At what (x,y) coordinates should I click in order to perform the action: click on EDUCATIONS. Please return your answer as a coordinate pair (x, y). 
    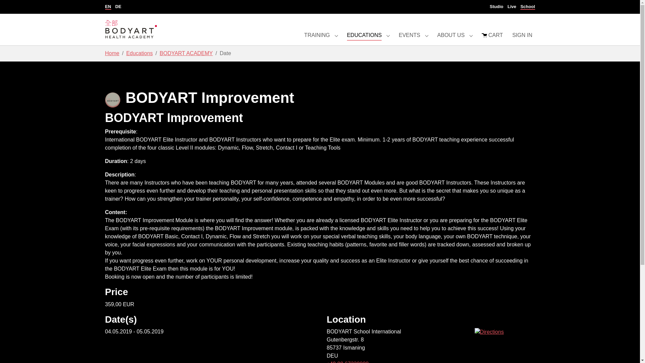
    Looking at the image, I should click on (364, 35).